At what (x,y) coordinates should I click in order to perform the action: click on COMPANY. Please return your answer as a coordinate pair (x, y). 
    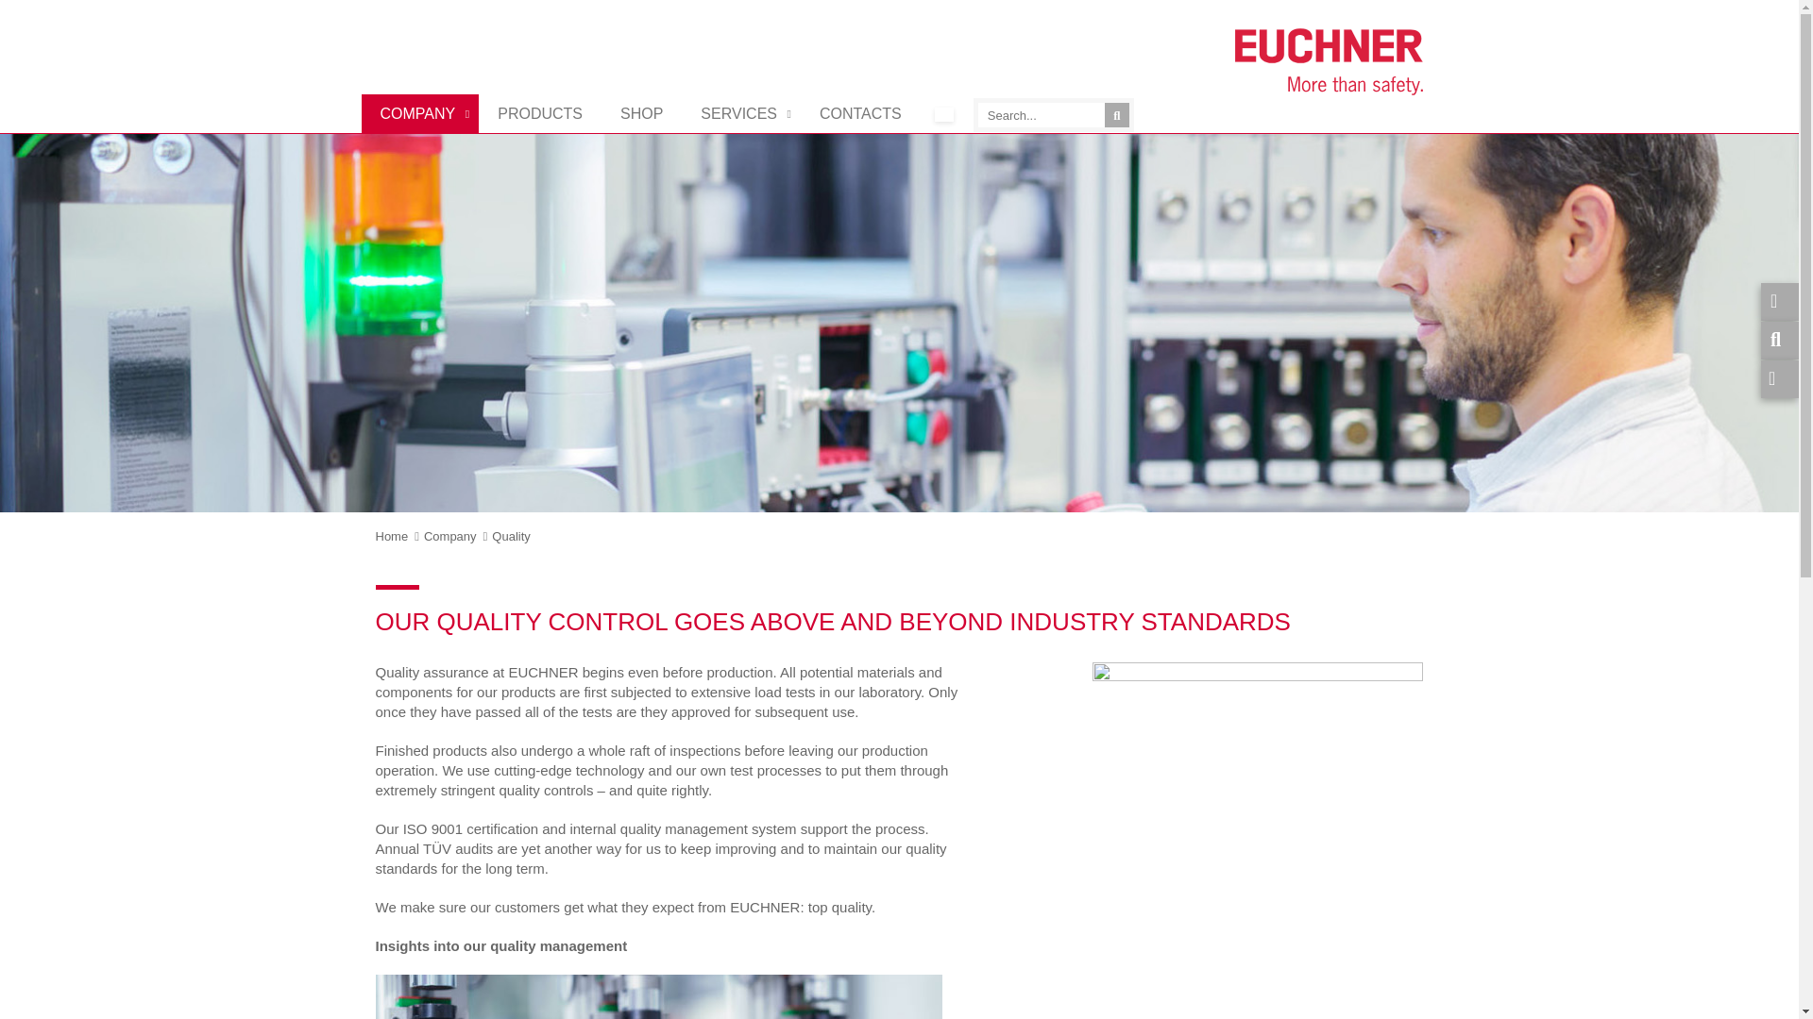
    Looking at the image, I should click on (419, 113).